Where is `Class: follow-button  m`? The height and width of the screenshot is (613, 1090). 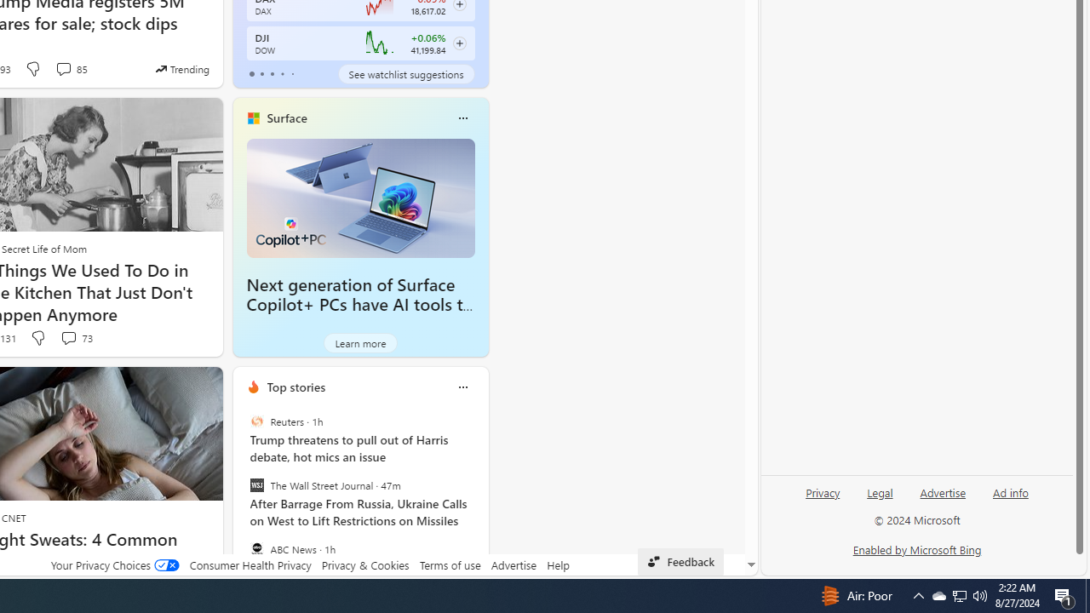 Class: follow-button  m is located at coordinates (459, 43).